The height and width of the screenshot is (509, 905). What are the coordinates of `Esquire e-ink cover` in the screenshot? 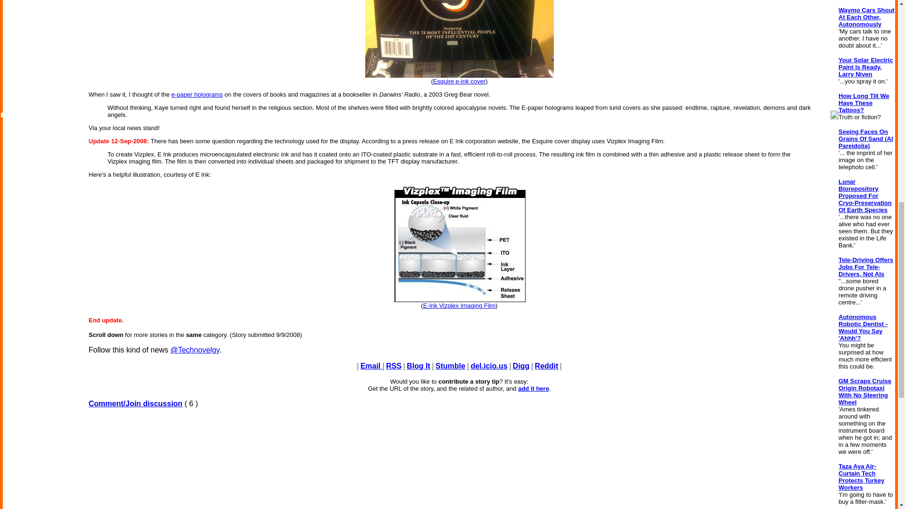 It's located at (459, 81).